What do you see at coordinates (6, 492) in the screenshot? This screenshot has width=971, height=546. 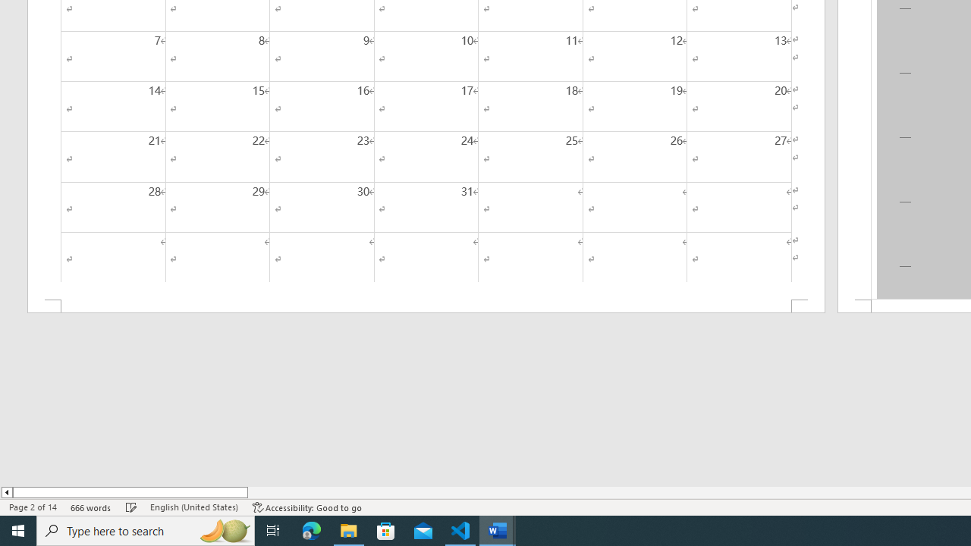 I see `Column left` at bounding box center [6, 492].